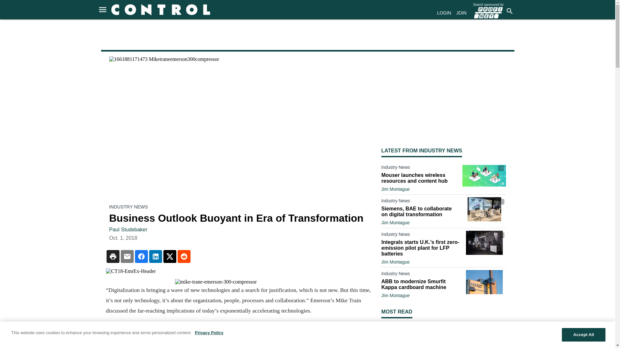 The height and width of the screenshot is (348, 620). Describe the element at coordinates (238, 282) in the screenshot. I see `mike-trane-emerson-300-compressor` at that location.